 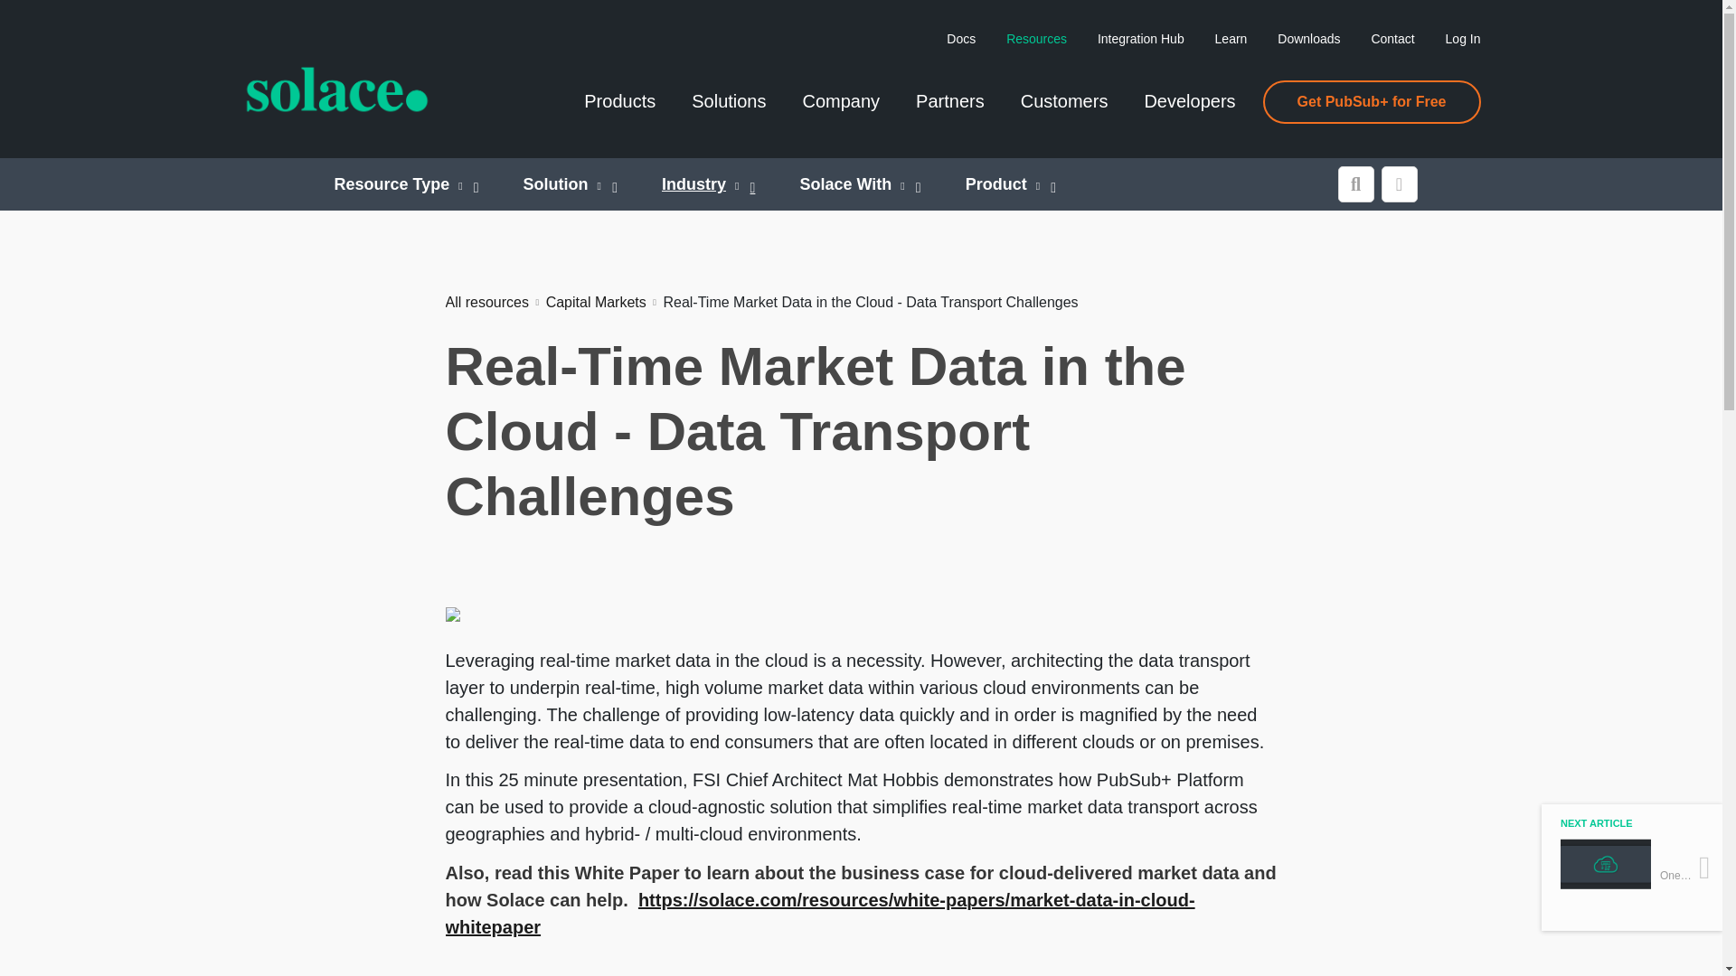 What do you see at coordinates (1400, 183) in the screenshot?
I see `Share this Post` at bounding box center [1400, 183].